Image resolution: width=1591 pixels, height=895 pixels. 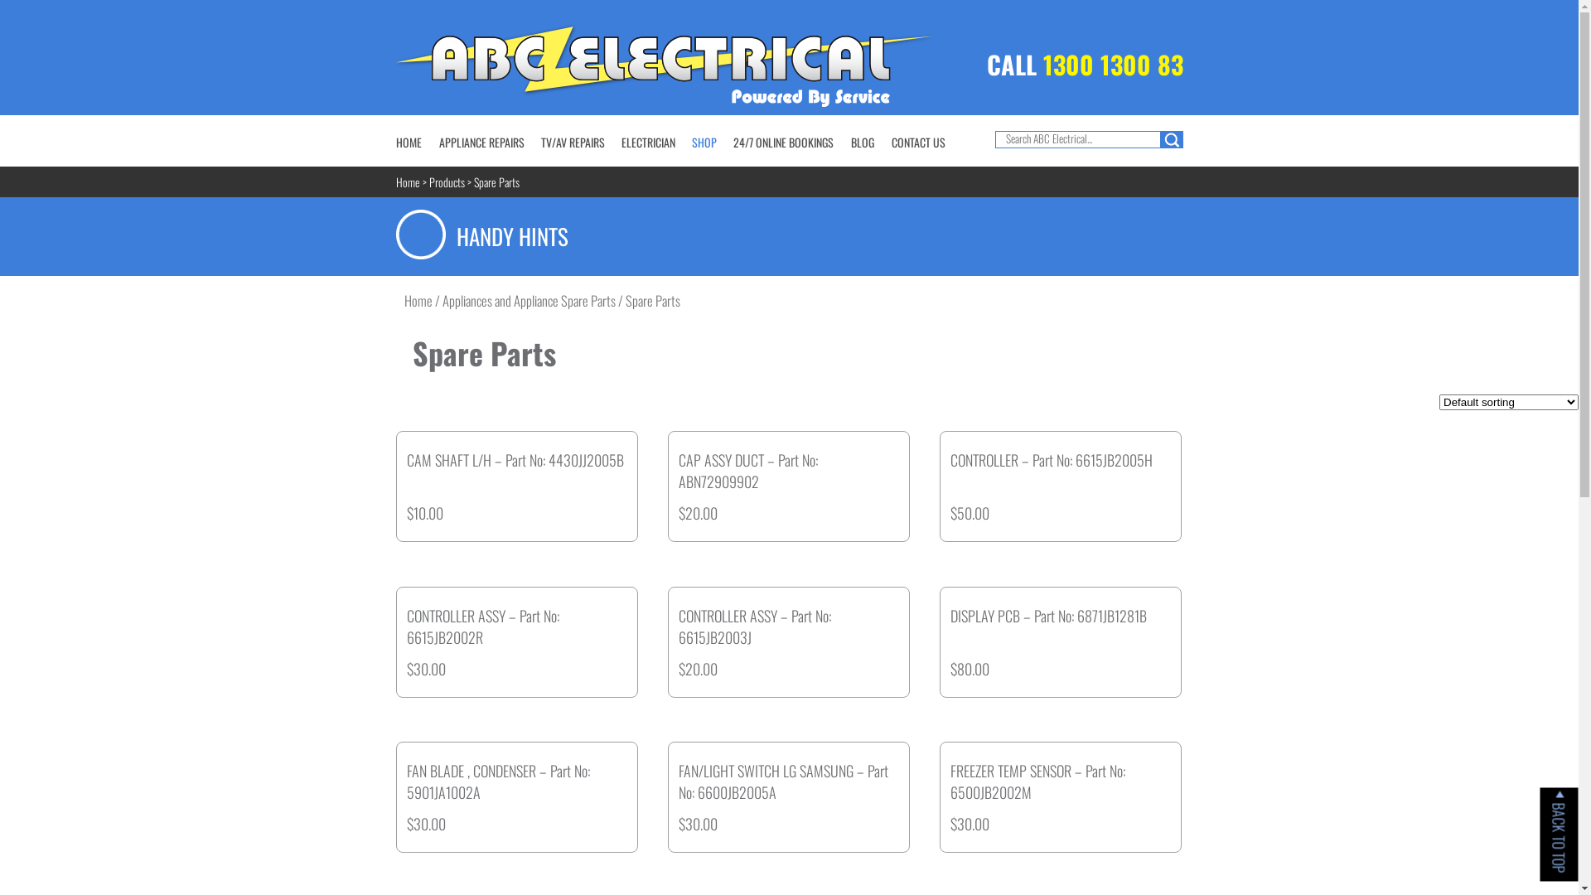 I want to click on Home, so click(x=408, y=182).